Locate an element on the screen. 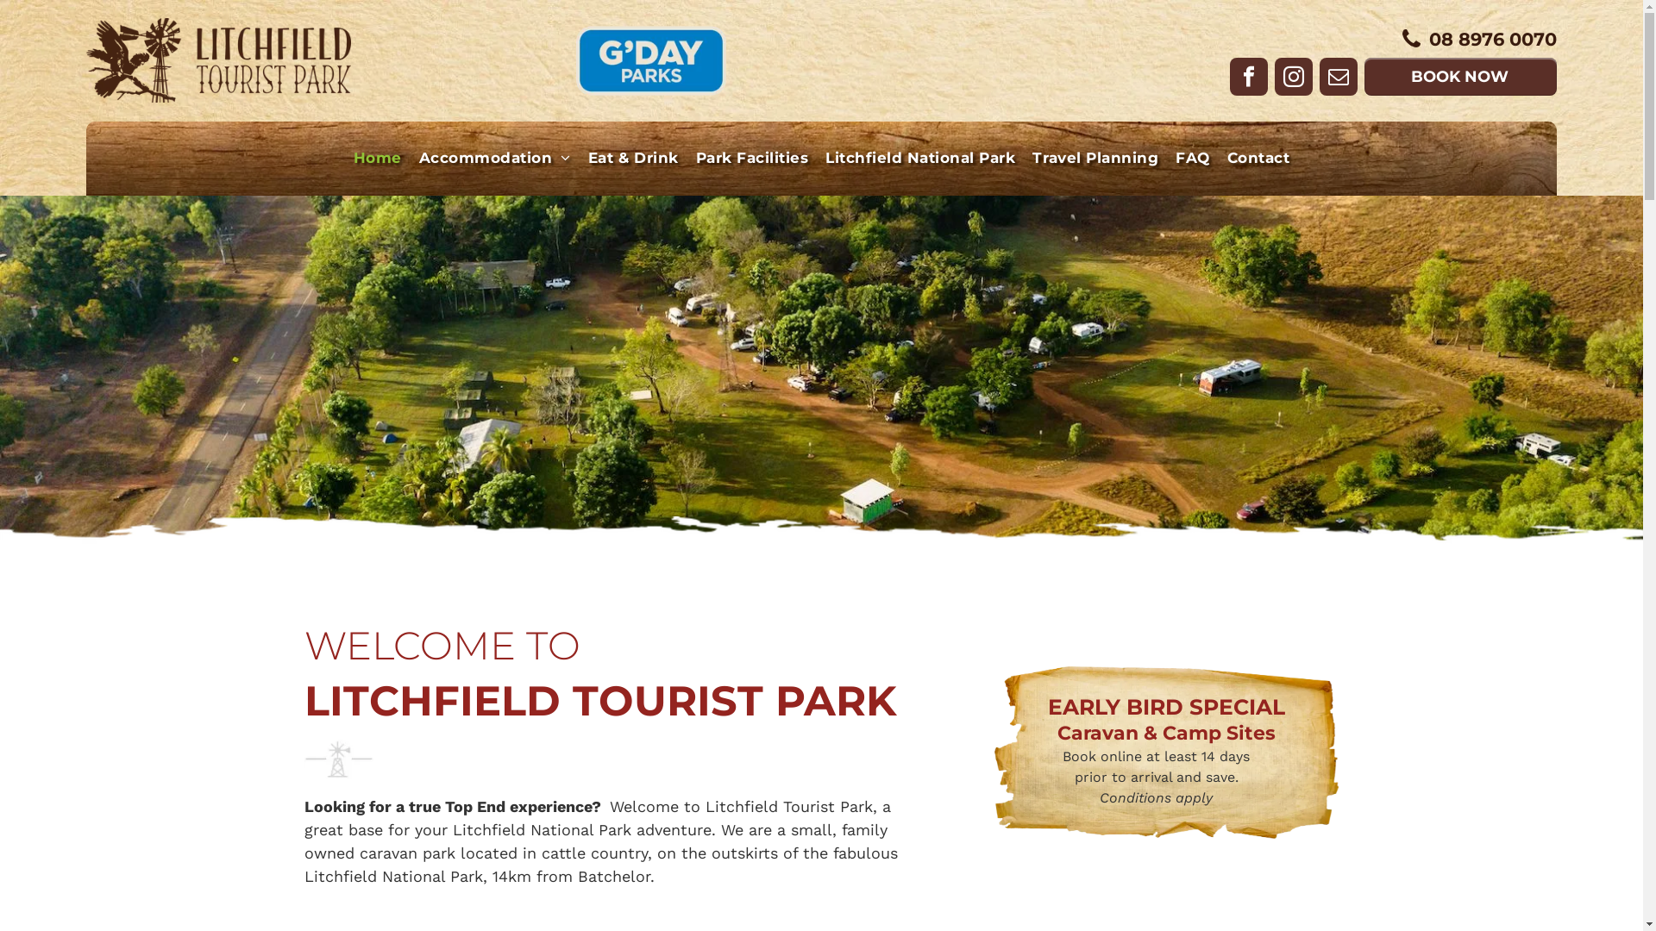  Contact is located at coordinates (1259, 159).